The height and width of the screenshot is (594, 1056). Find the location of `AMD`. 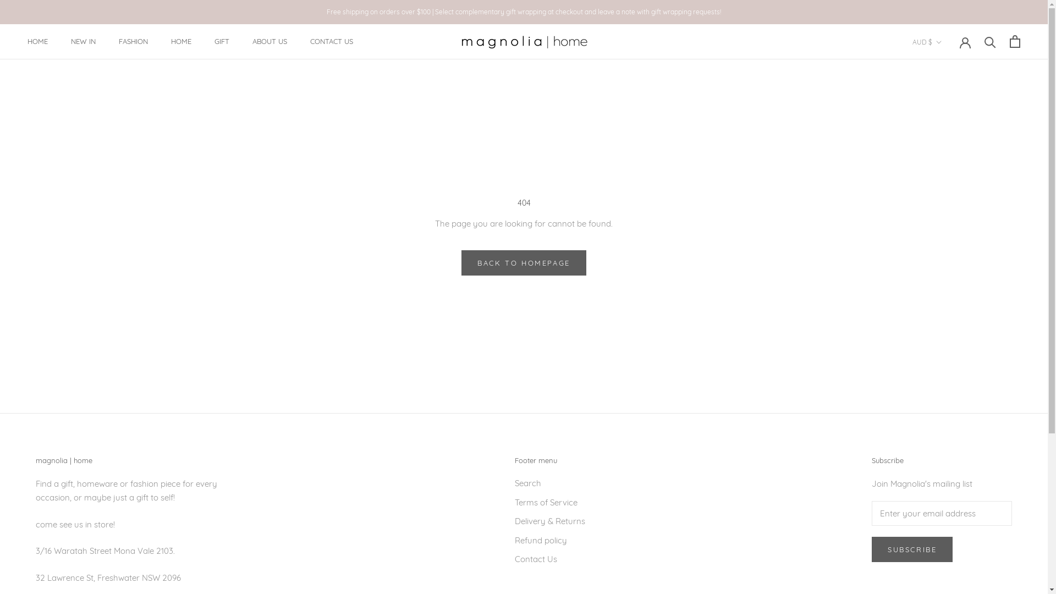

AMD is located at coordinates (945, 117).